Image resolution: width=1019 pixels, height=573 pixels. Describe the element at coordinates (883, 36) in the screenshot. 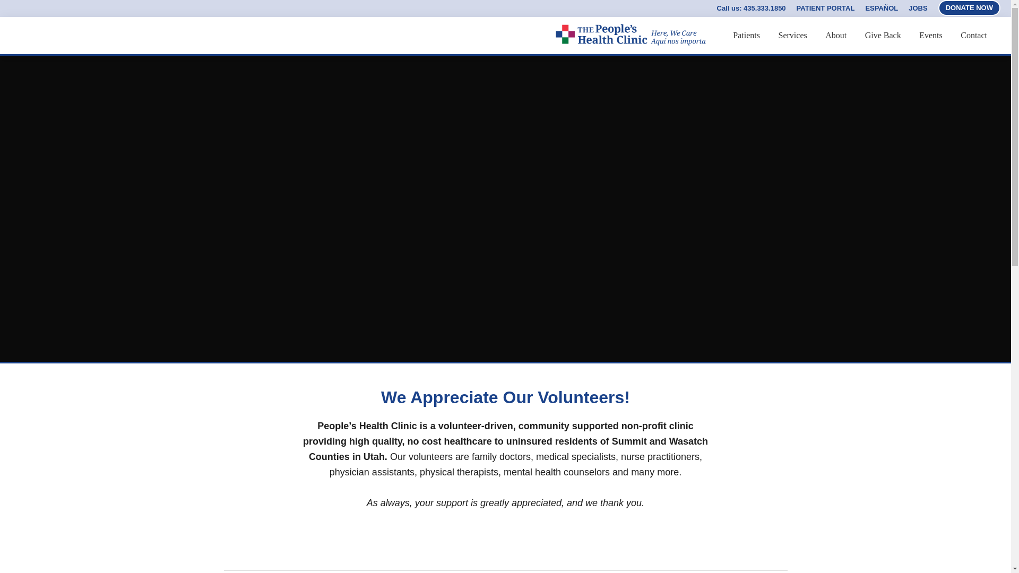

I see `Give Back` at that location.